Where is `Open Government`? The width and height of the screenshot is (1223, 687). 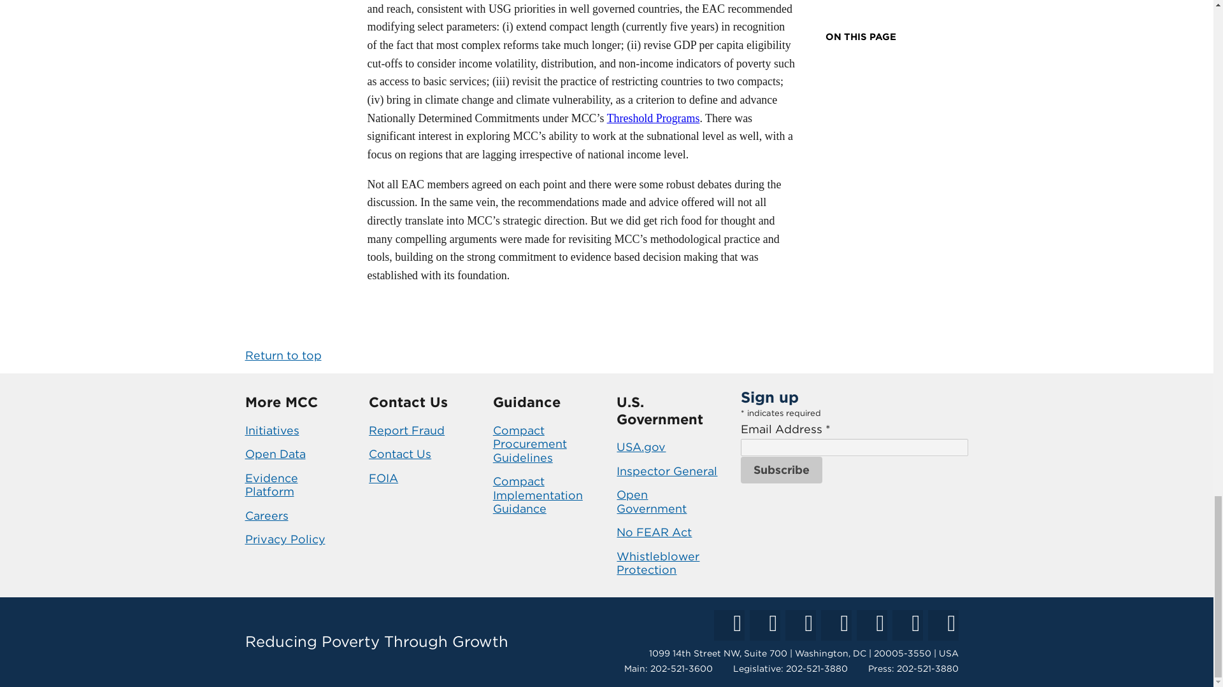 Open Government is located at coordinates (651, 501).